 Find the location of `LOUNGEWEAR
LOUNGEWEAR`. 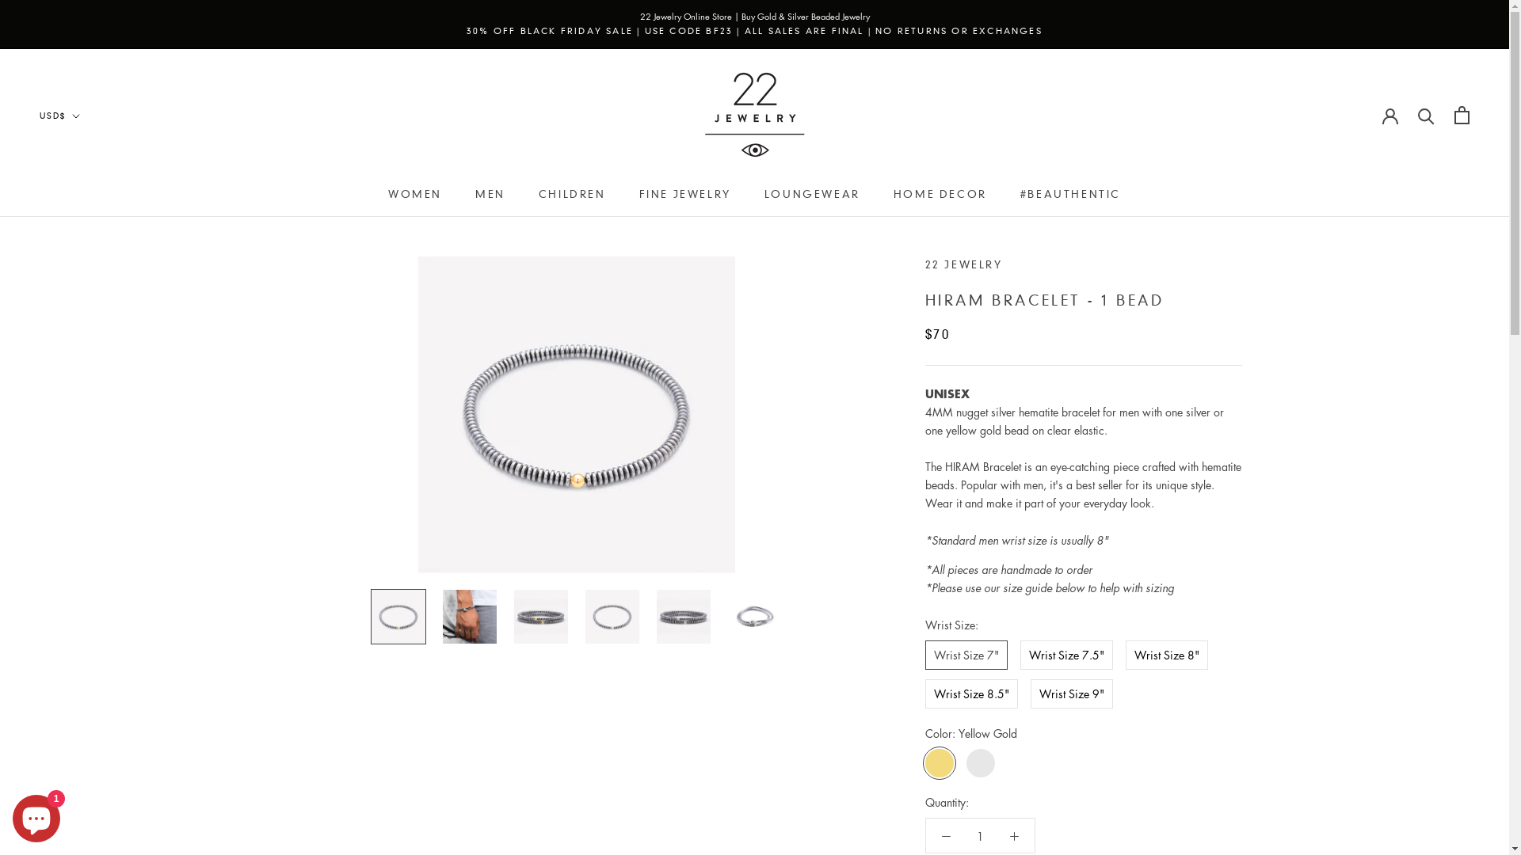

LOUNGEWEAR
LOUNGEWEAR is located at coordinates (812, 194).